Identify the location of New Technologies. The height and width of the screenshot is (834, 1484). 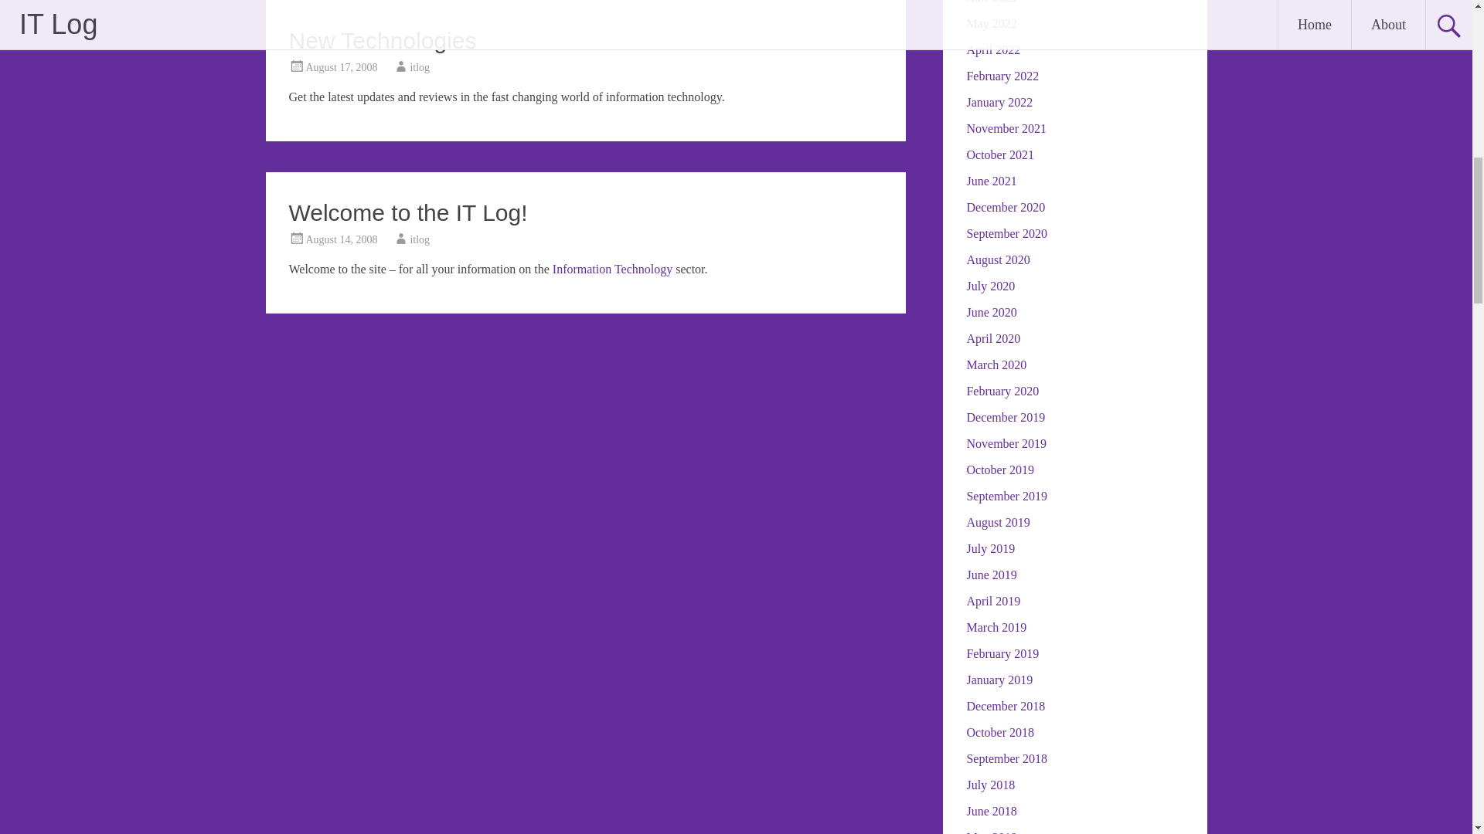
(383, 40).